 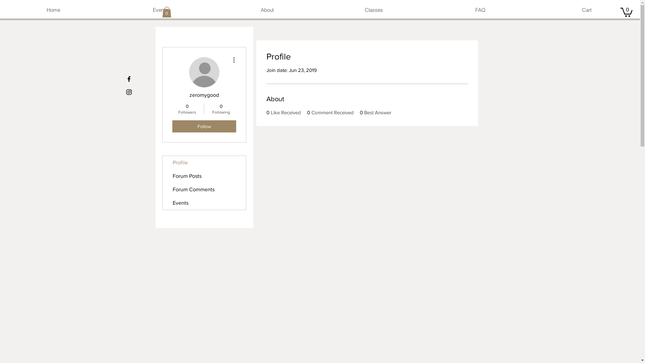 I want to click on 0
Followers, so click(x=187, y=109).